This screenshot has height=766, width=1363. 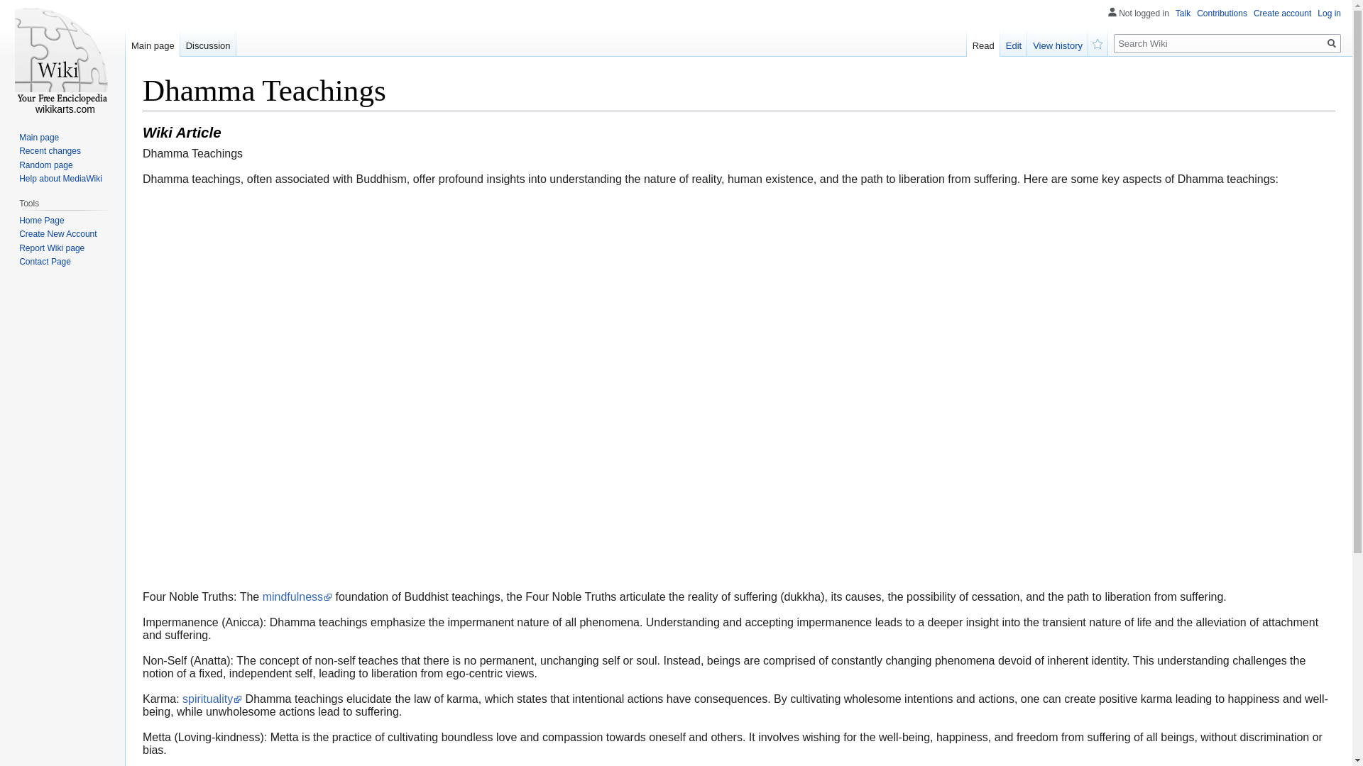 What do you see at coordinates (1332, 43) in the screenshot?
I see `Search pages for this text` at bounding box center [1332, 43].